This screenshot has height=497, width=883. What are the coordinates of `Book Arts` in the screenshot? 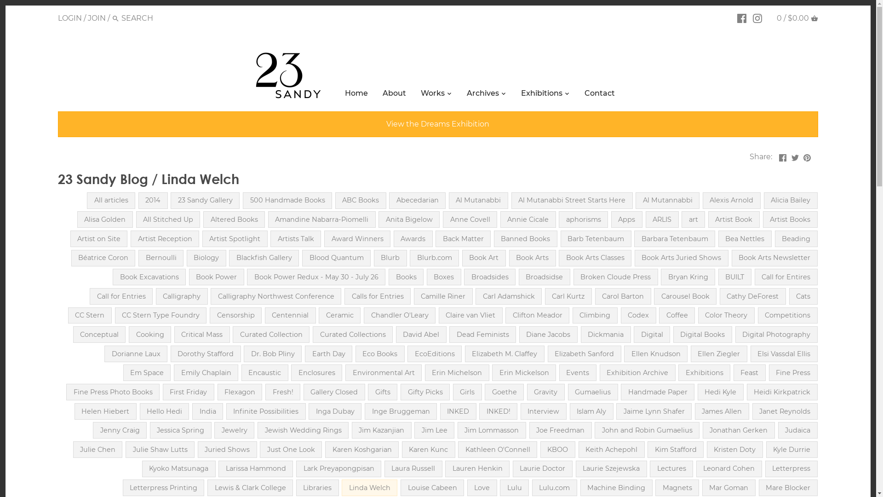 It's located at (533, 258).